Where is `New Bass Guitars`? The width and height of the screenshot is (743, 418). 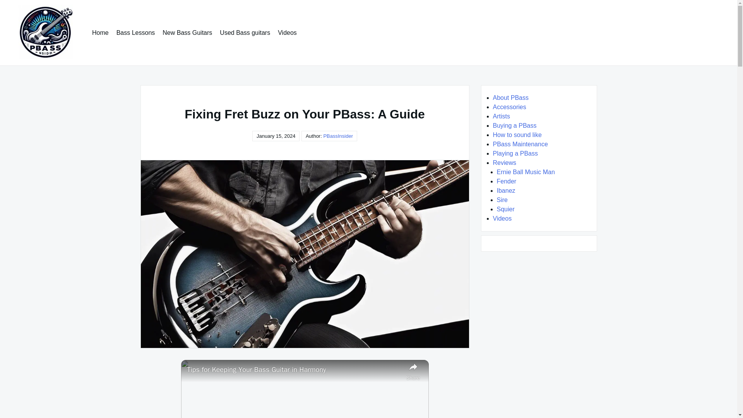
New Bass Guitars is located at coordinates (187, 33).